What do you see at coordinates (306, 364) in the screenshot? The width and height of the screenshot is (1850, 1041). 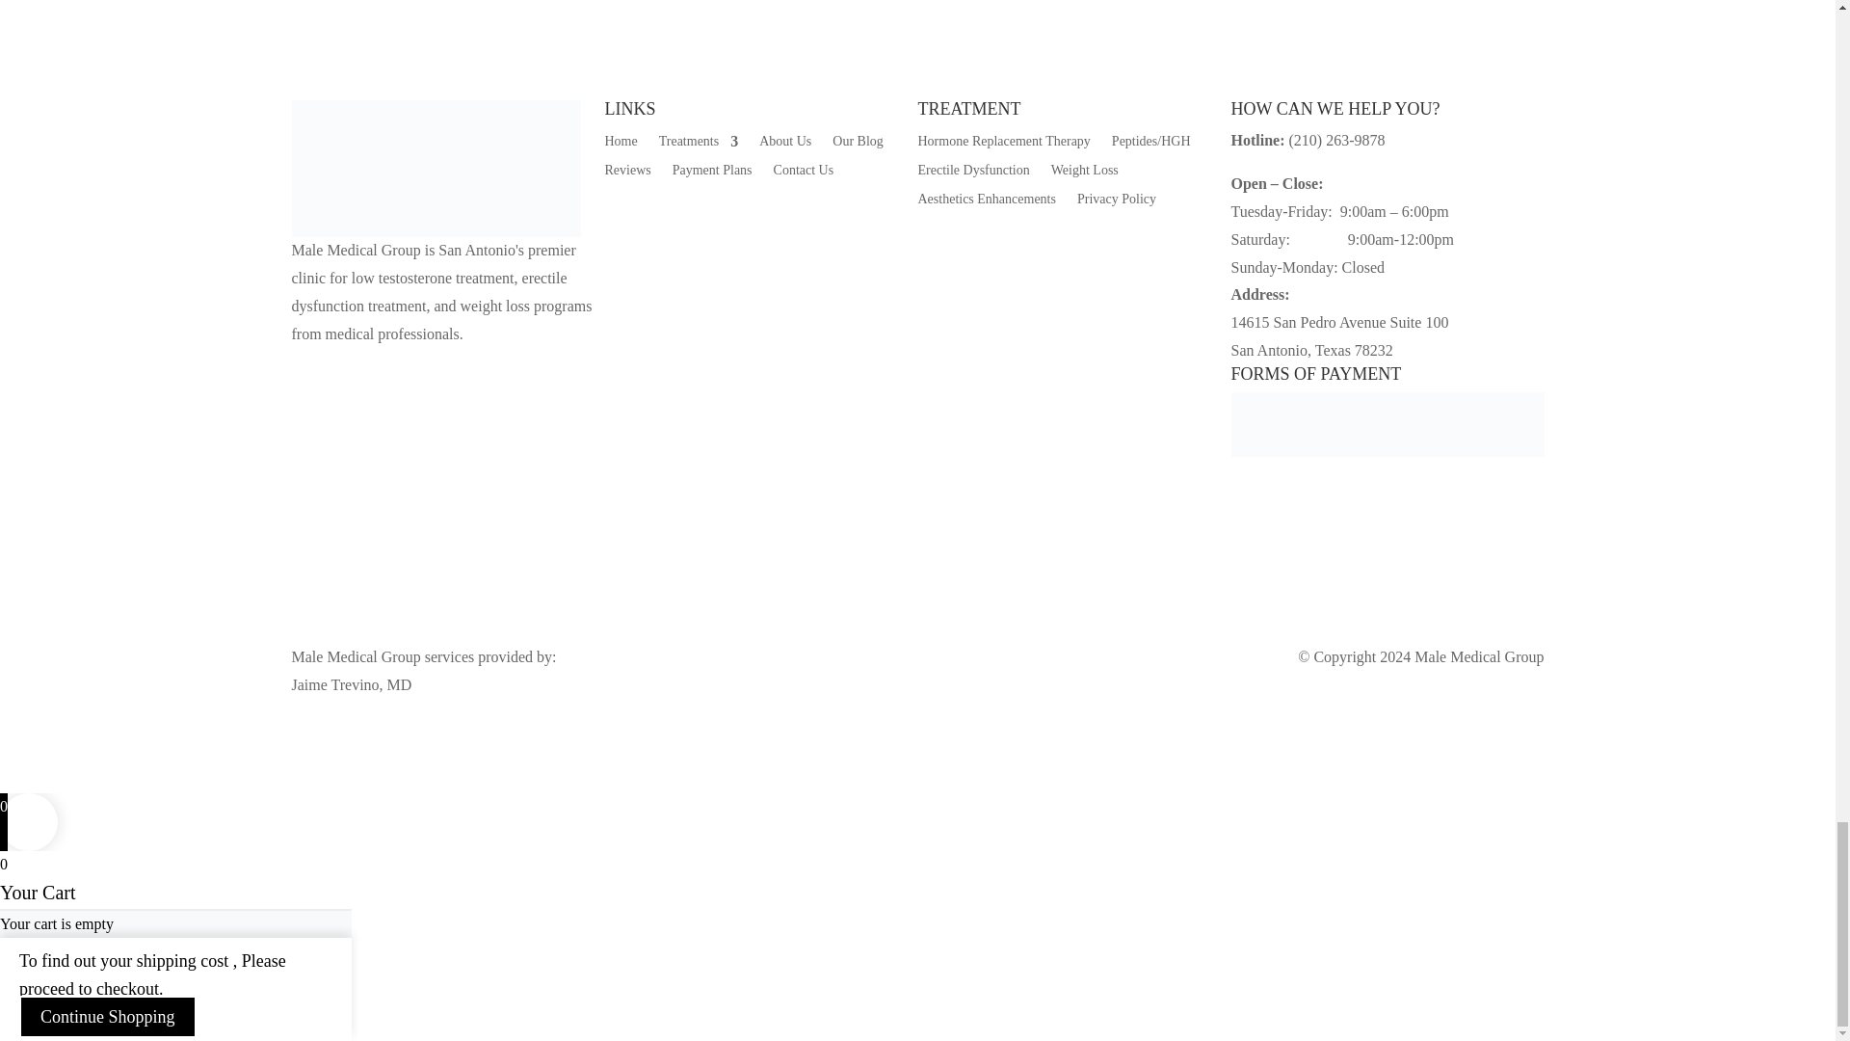 I see `Follow on Facebook` at bounding box center [306, 364].